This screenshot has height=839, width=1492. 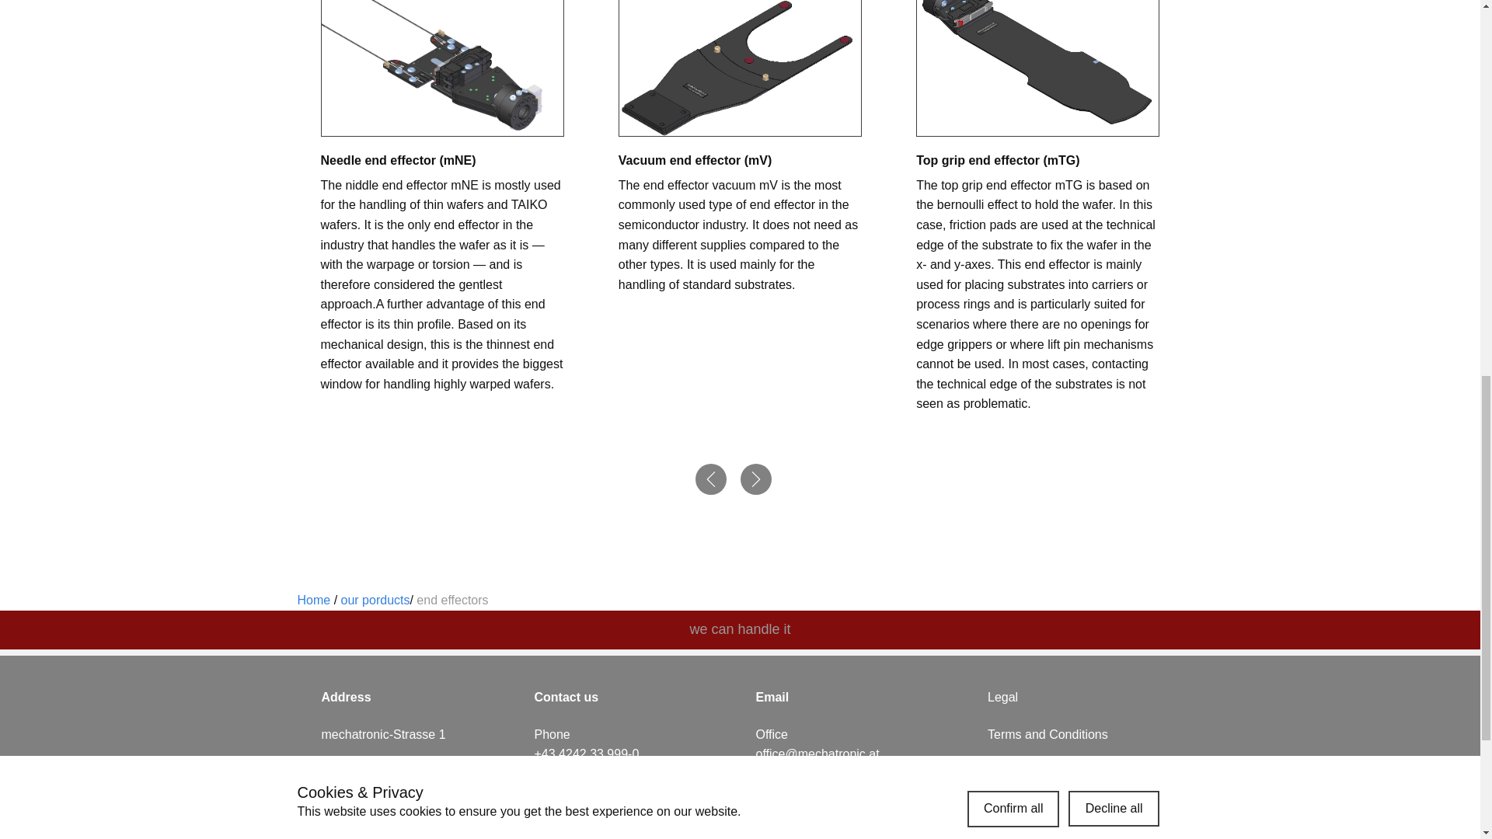 I want to click on Data Protection Statement, so click(x=1061, y=774).